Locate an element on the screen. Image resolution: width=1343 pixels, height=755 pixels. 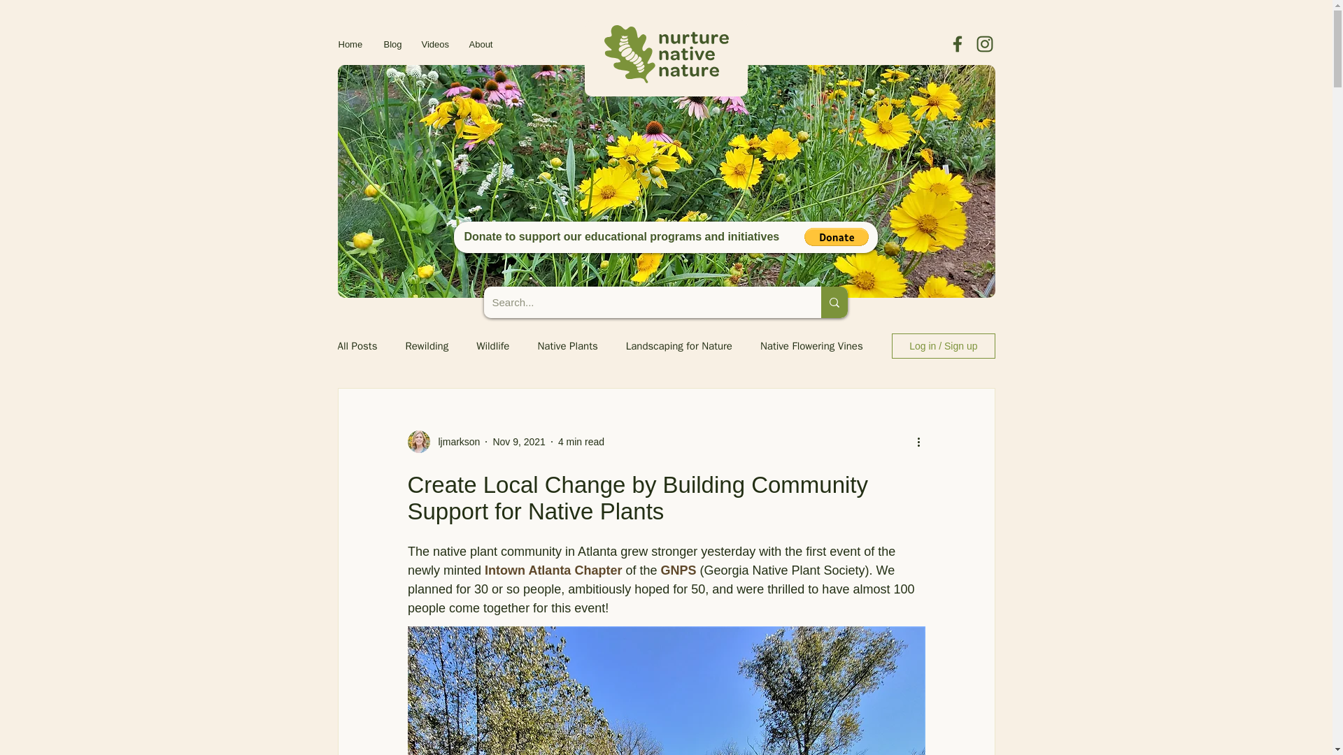
ljmarkson is located at coordinates (455, 442).